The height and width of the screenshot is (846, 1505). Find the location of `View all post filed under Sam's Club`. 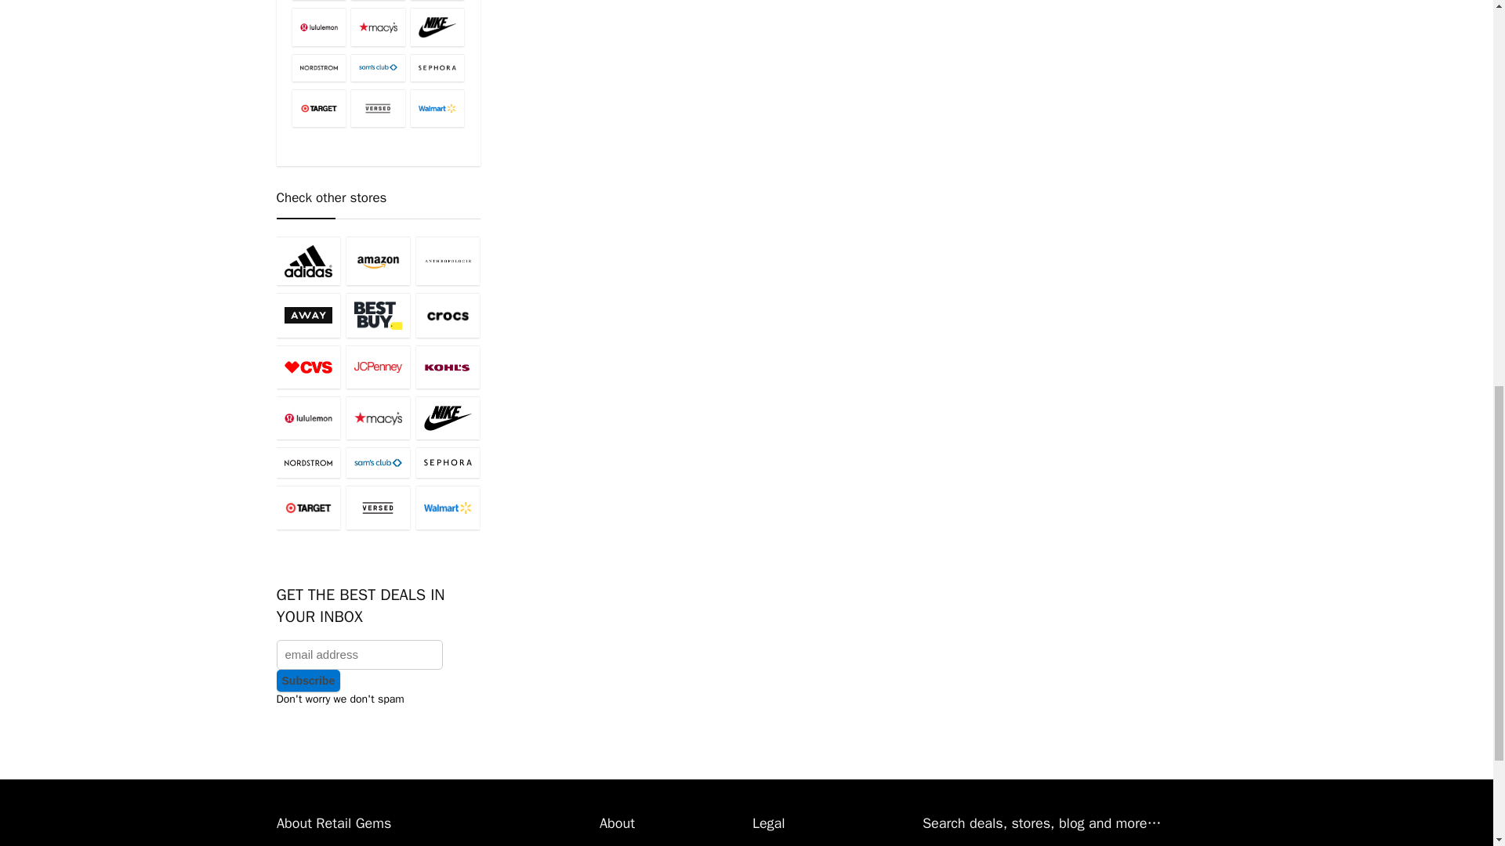

View all post filed under Sam's Club is located at coordinates (378, 67).